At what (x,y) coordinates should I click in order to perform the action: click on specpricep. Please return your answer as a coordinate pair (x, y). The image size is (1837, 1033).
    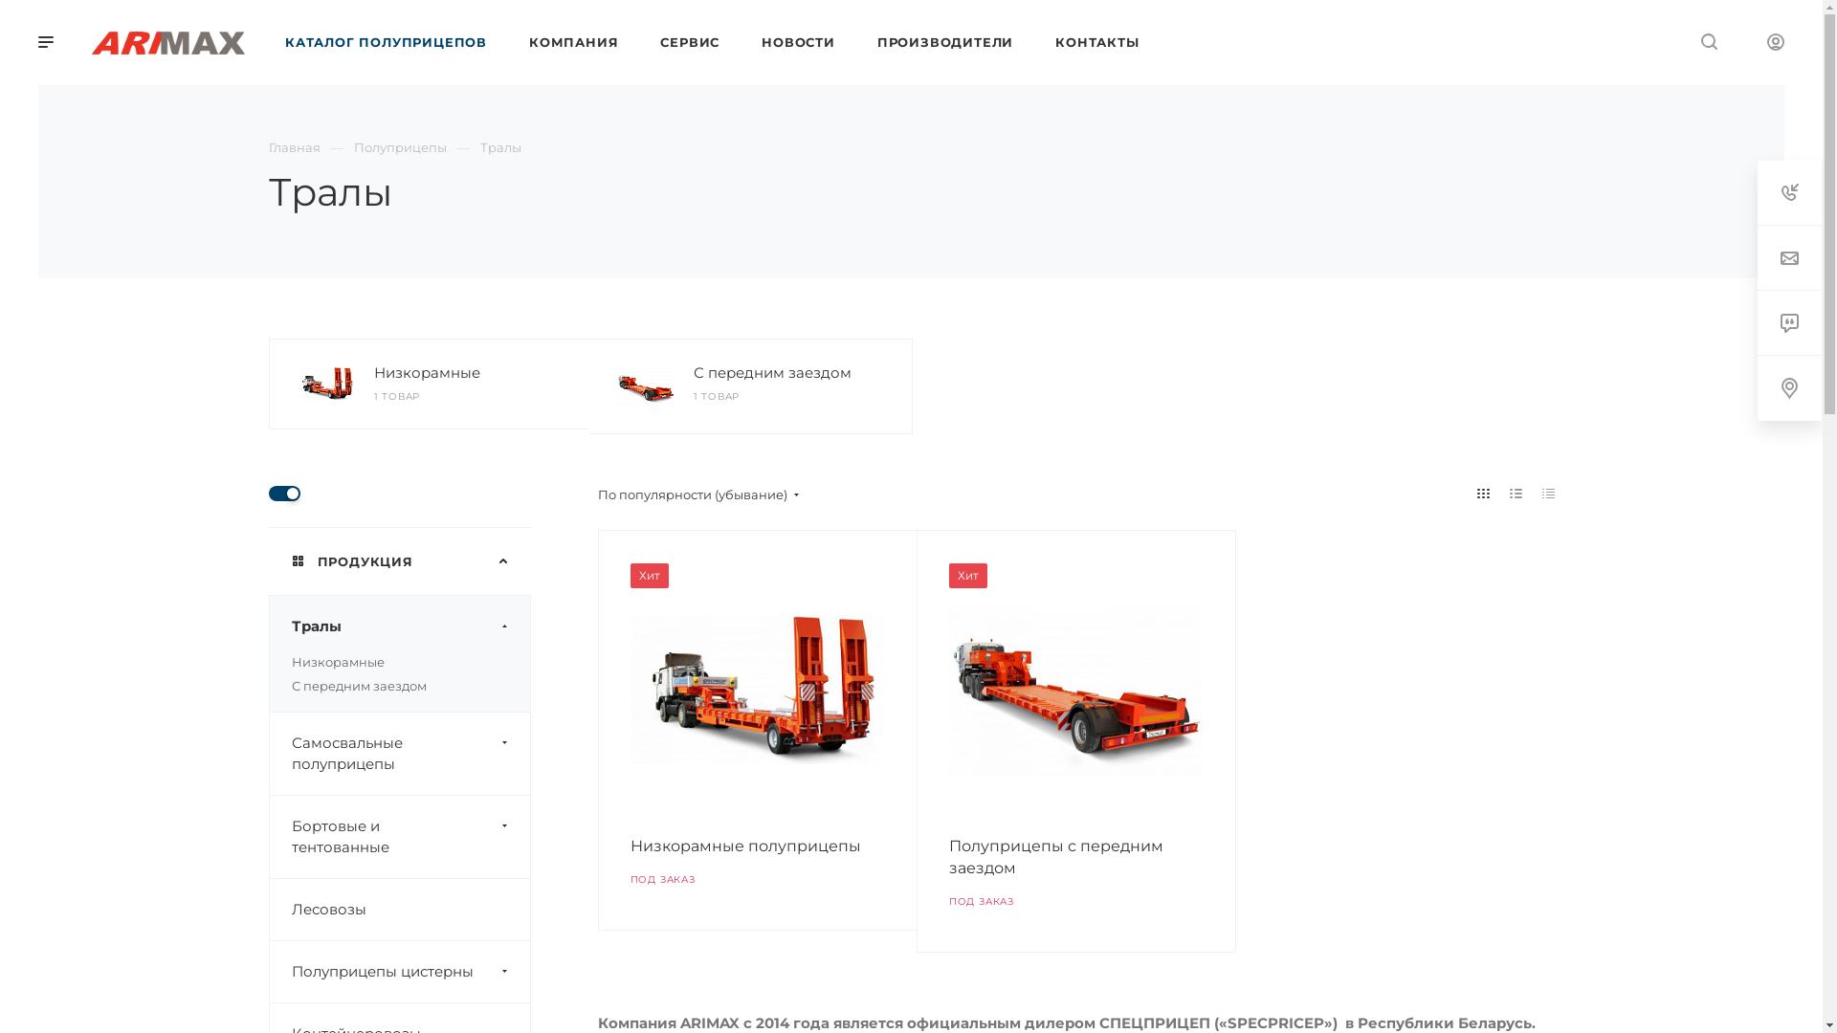
    Looking at the image, I should click on (756, 690).